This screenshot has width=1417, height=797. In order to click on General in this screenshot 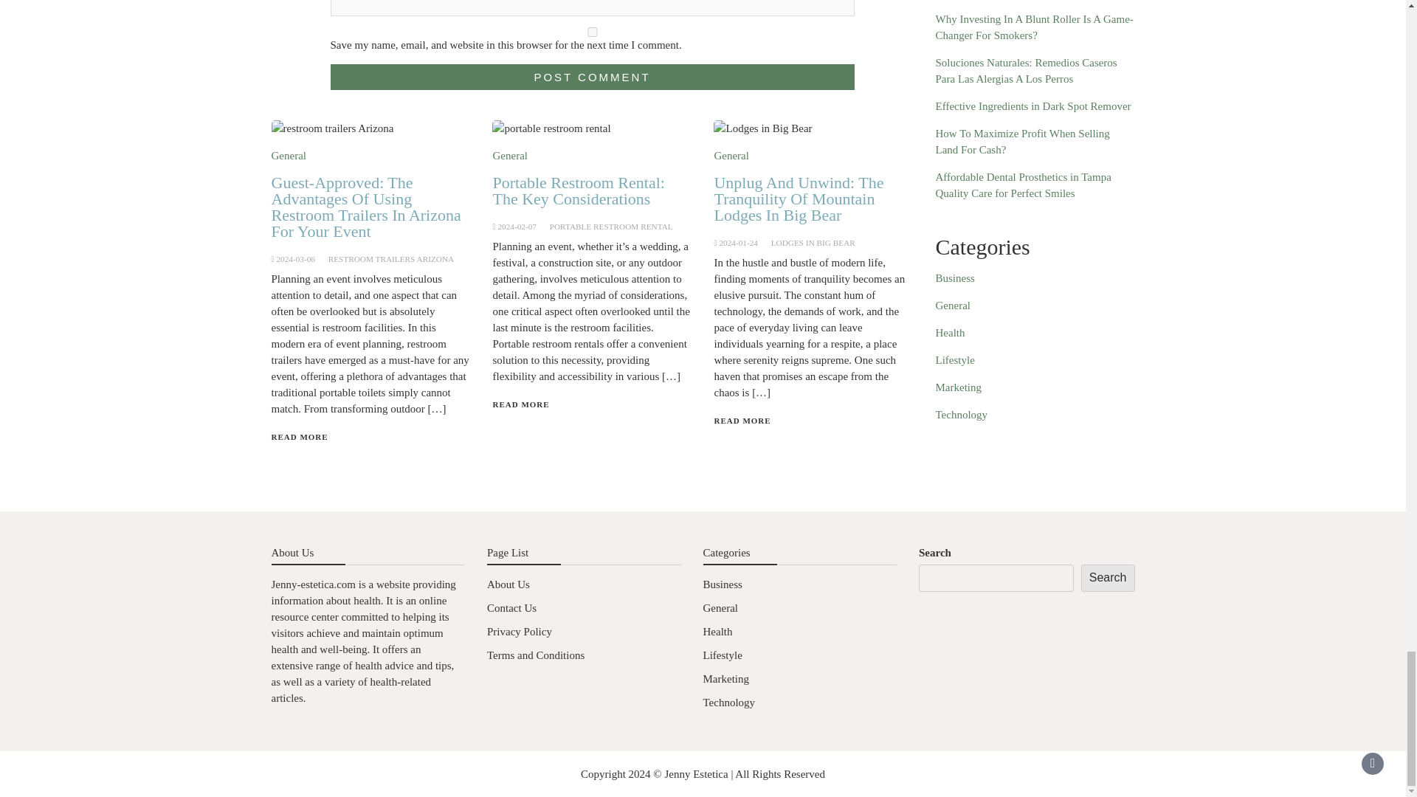, I will do `click(289, 156)`.